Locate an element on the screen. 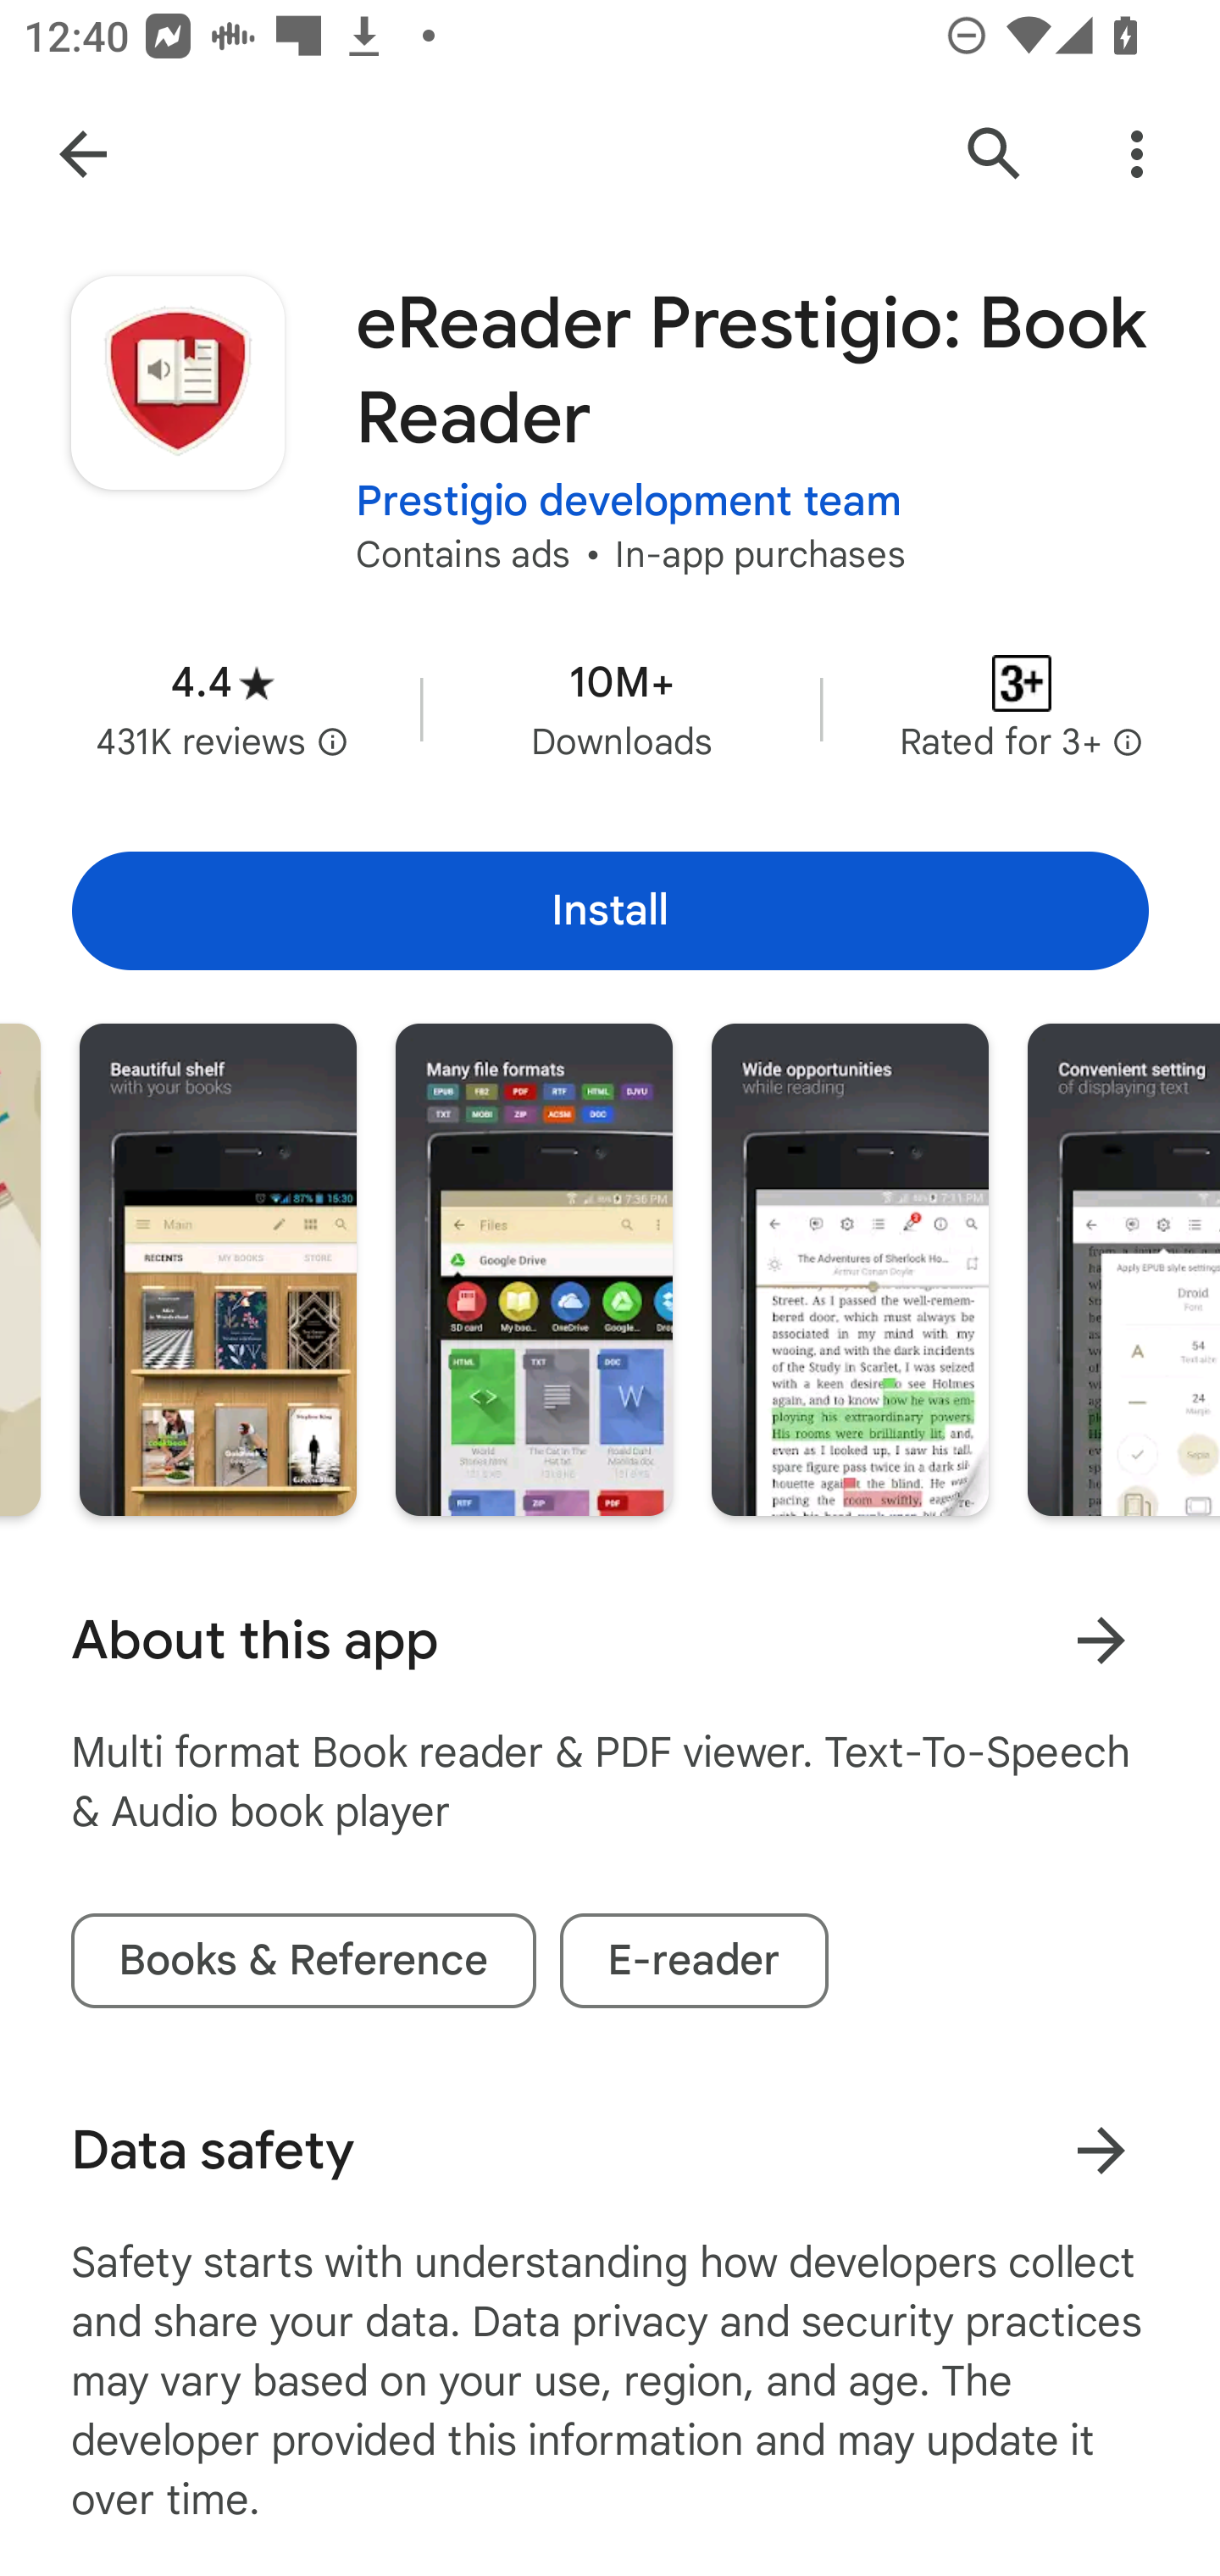 This screenshot has height=2576, width=1220. Prestigio development team is located at coordinates (629, 500).